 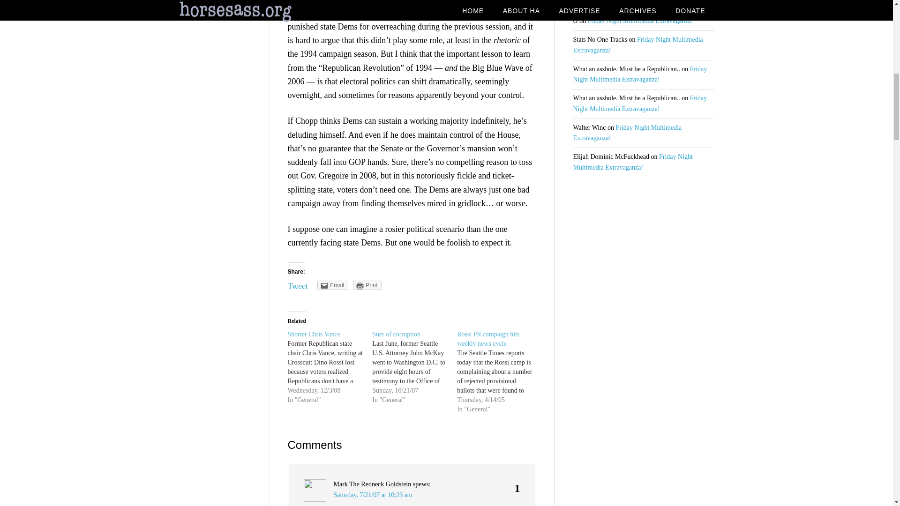 What do you see at coordinates (488, 339) in the screenshot?
I see `Rossi PR campaign hits weekly news cycle` at bounding box center [488, 339].